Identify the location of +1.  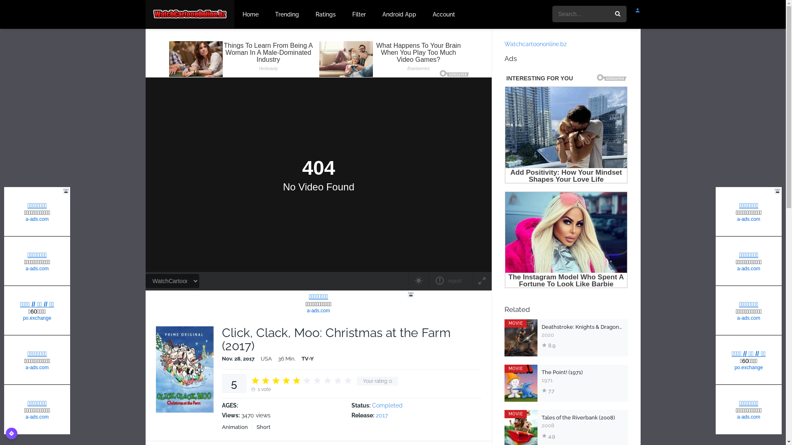
(255, 380).